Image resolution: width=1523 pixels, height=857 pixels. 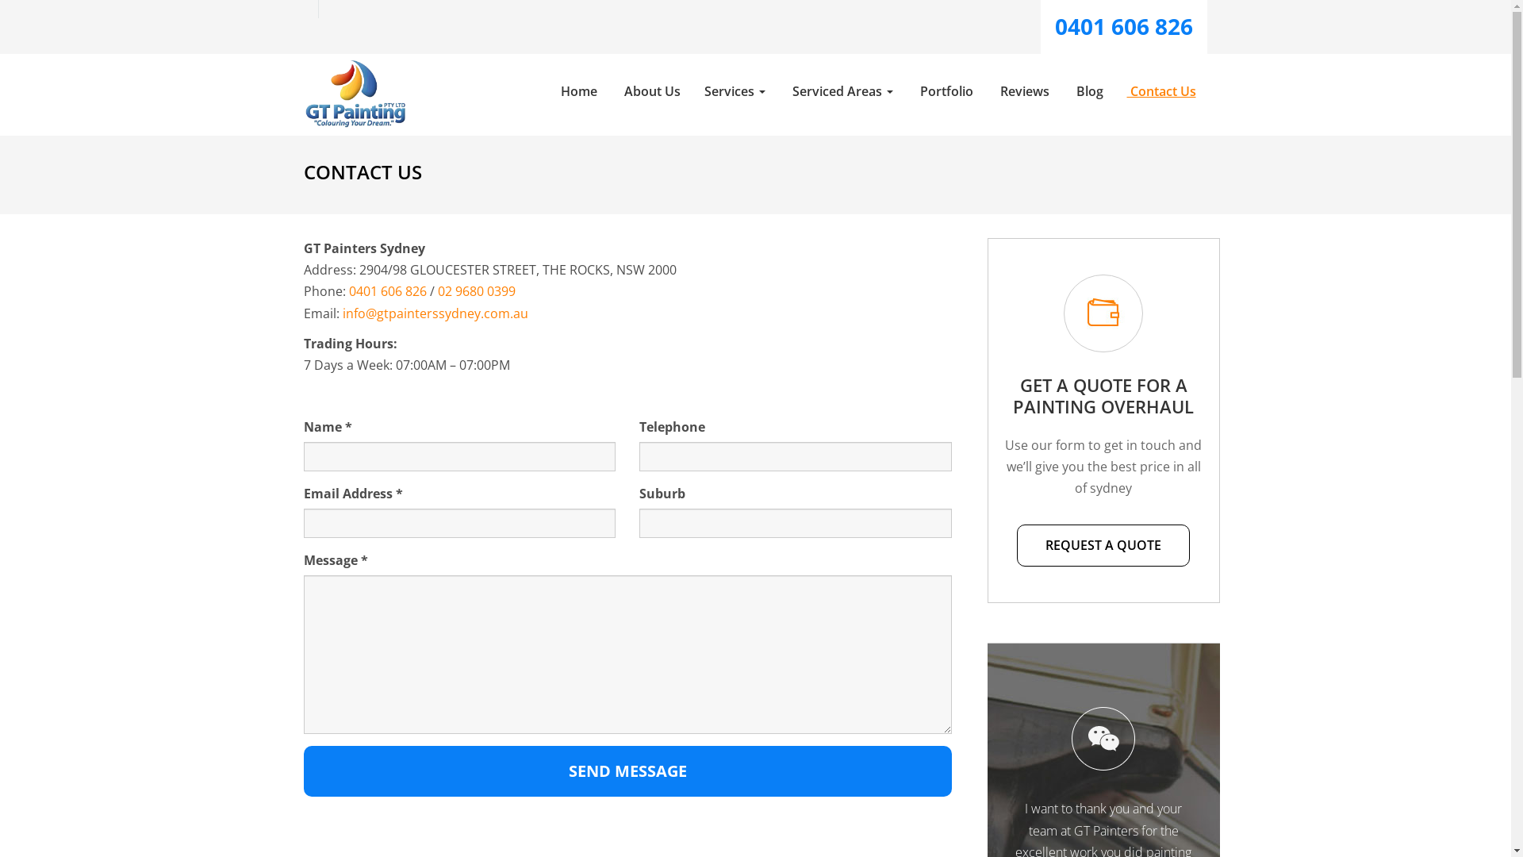 What do you see at coordinates (577, 92) in the screenshot?
I see ` Home` at bounding box center [577, 92].